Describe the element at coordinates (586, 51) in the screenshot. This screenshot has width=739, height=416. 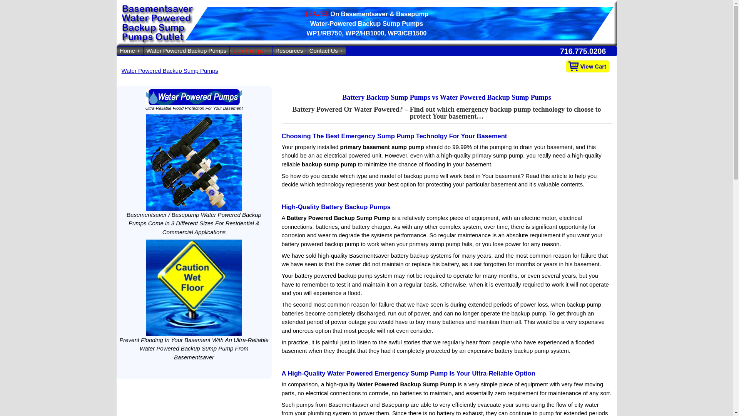
I see `716.775.0206` at that location.